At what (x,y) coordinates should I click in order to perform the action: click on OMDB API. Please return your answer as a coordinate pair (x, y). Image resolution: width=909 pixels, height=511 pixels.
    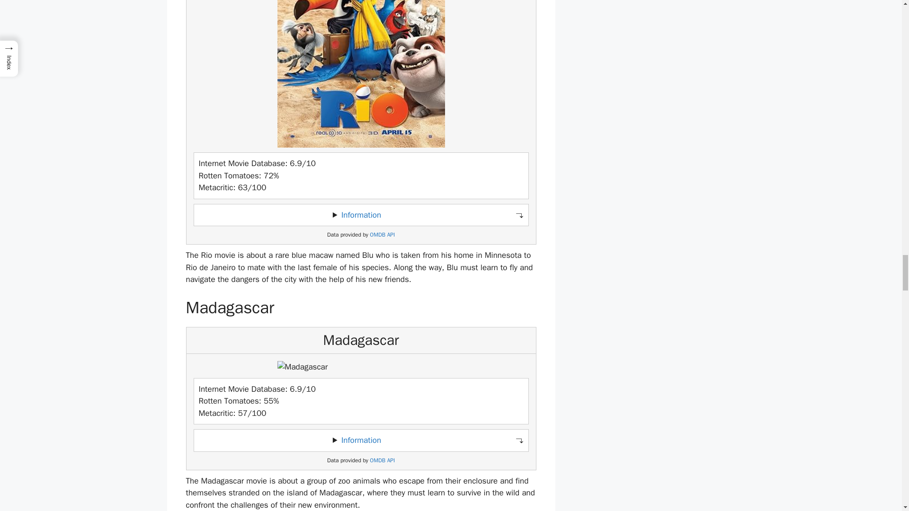
    Looking at the image, I should click on (382, 235).